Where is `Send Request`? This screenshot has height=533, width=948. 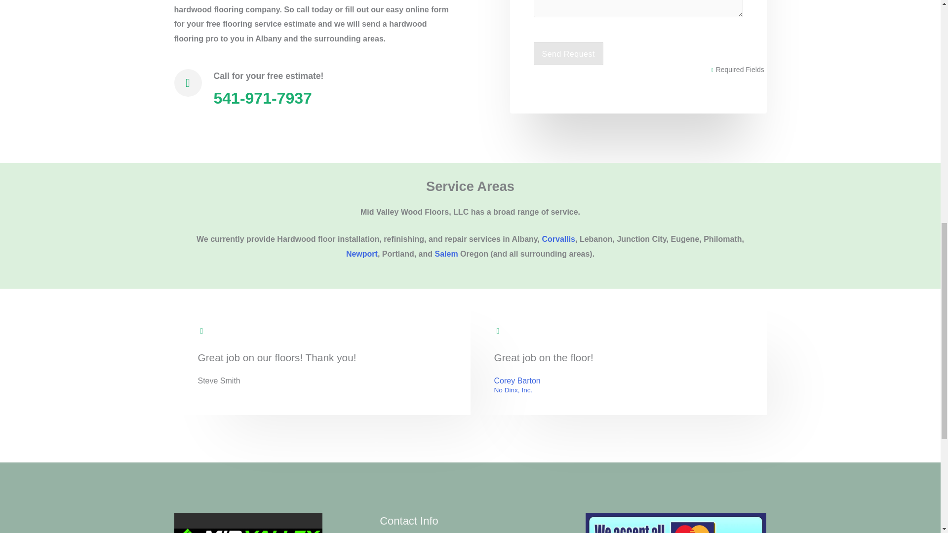
Send Request is located at coordinates (568, 53).